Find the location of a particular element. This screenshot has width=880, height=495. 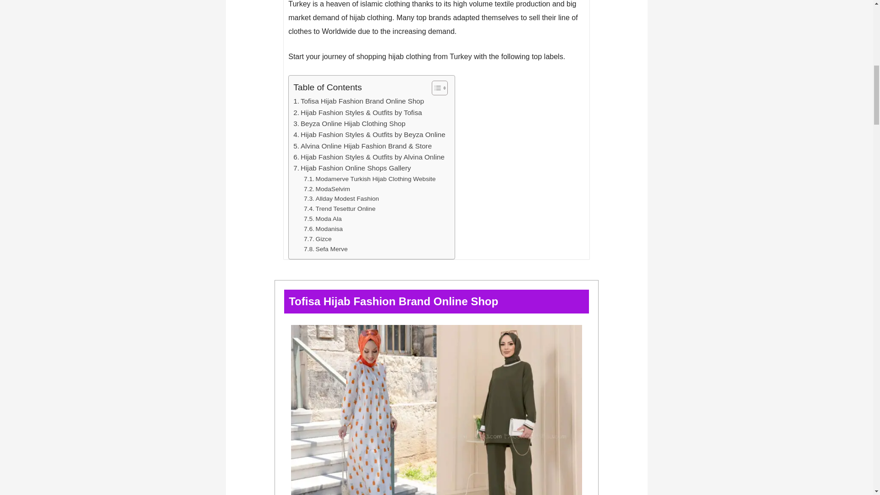

Modanisa is located at coordinates (323, 229).